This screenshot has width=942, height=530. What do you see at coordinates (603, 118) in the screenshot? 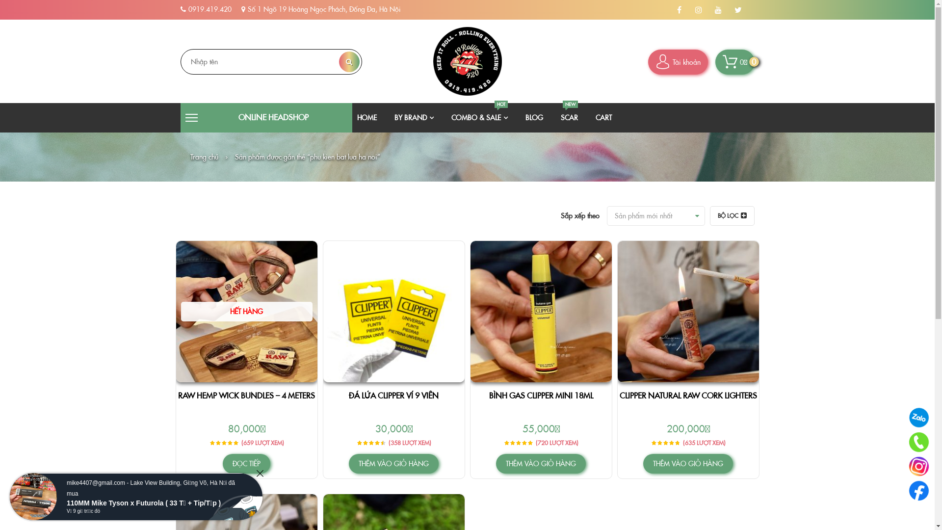
I see `CART` at bounding box center [603, 118].